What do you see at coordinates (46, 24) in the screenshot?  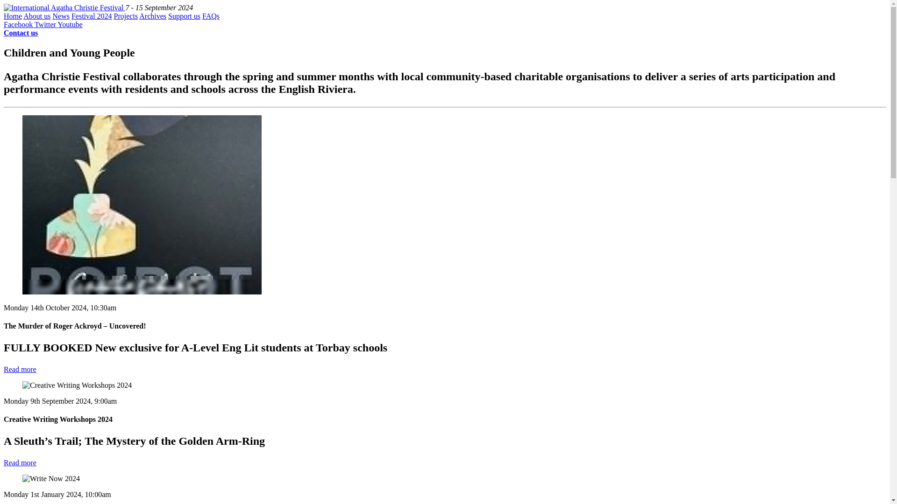 I see `Twitter` at bounding box center [46, 24].